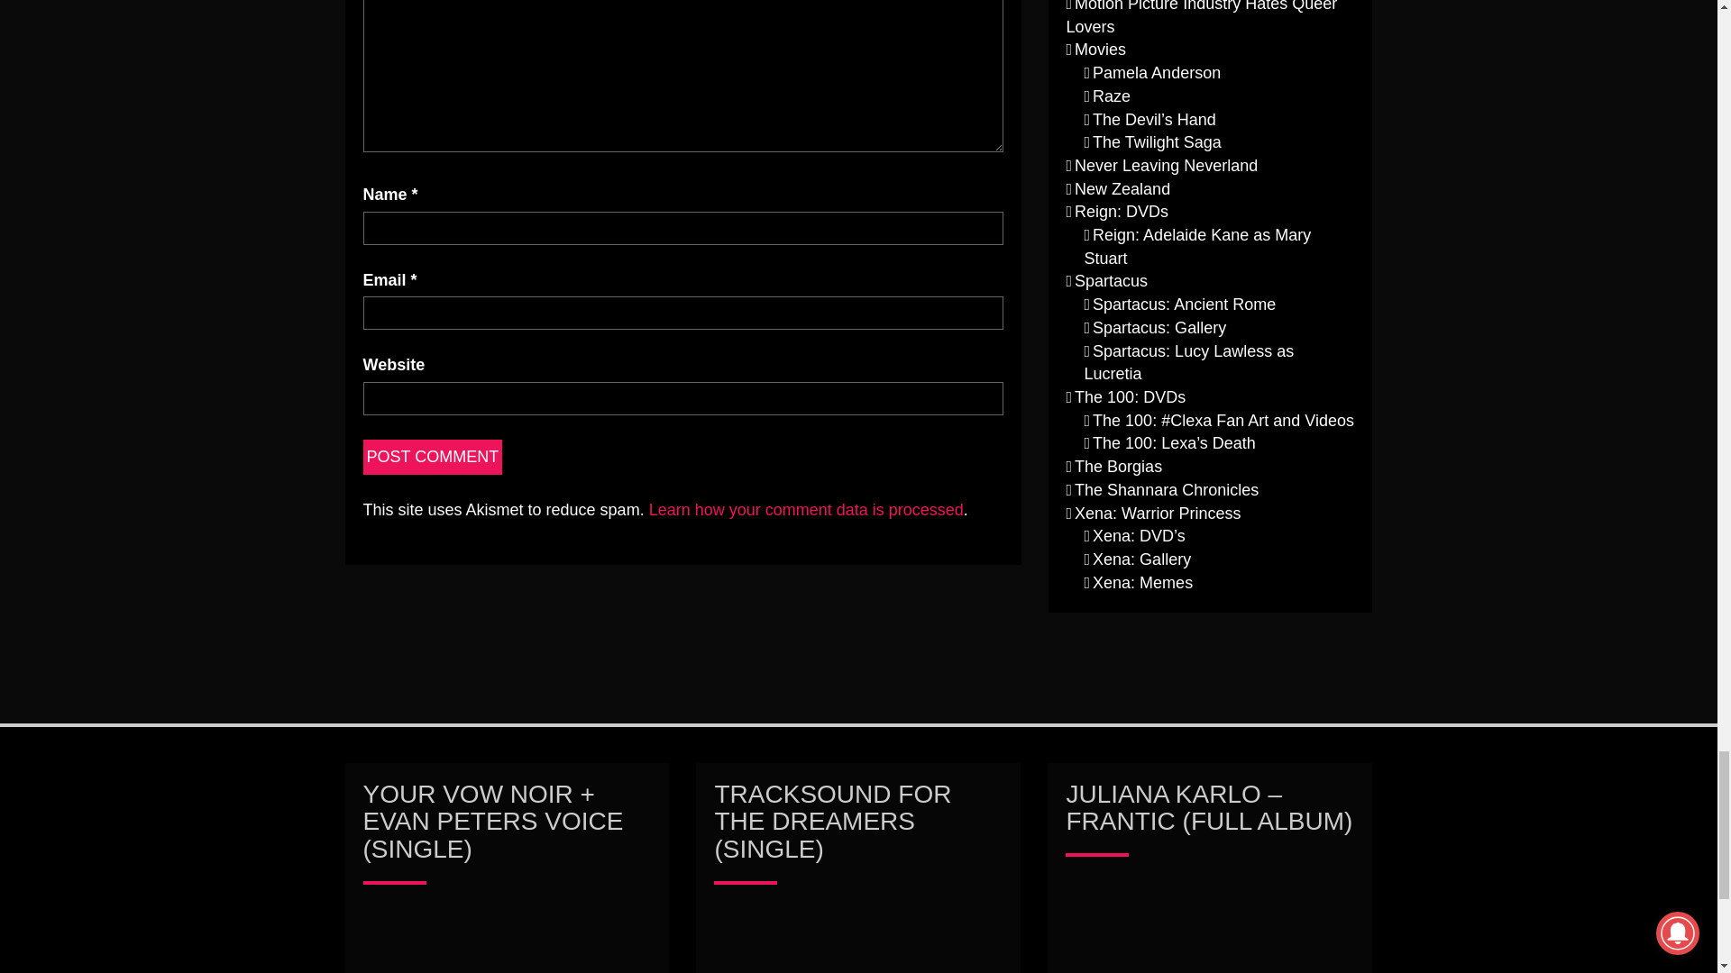 The width and height of the screenshot is (1731, 973). What do you see at coordinates (431, 458) in the screenshot?
I see `Post Comment` at bounding box center [431, 458].